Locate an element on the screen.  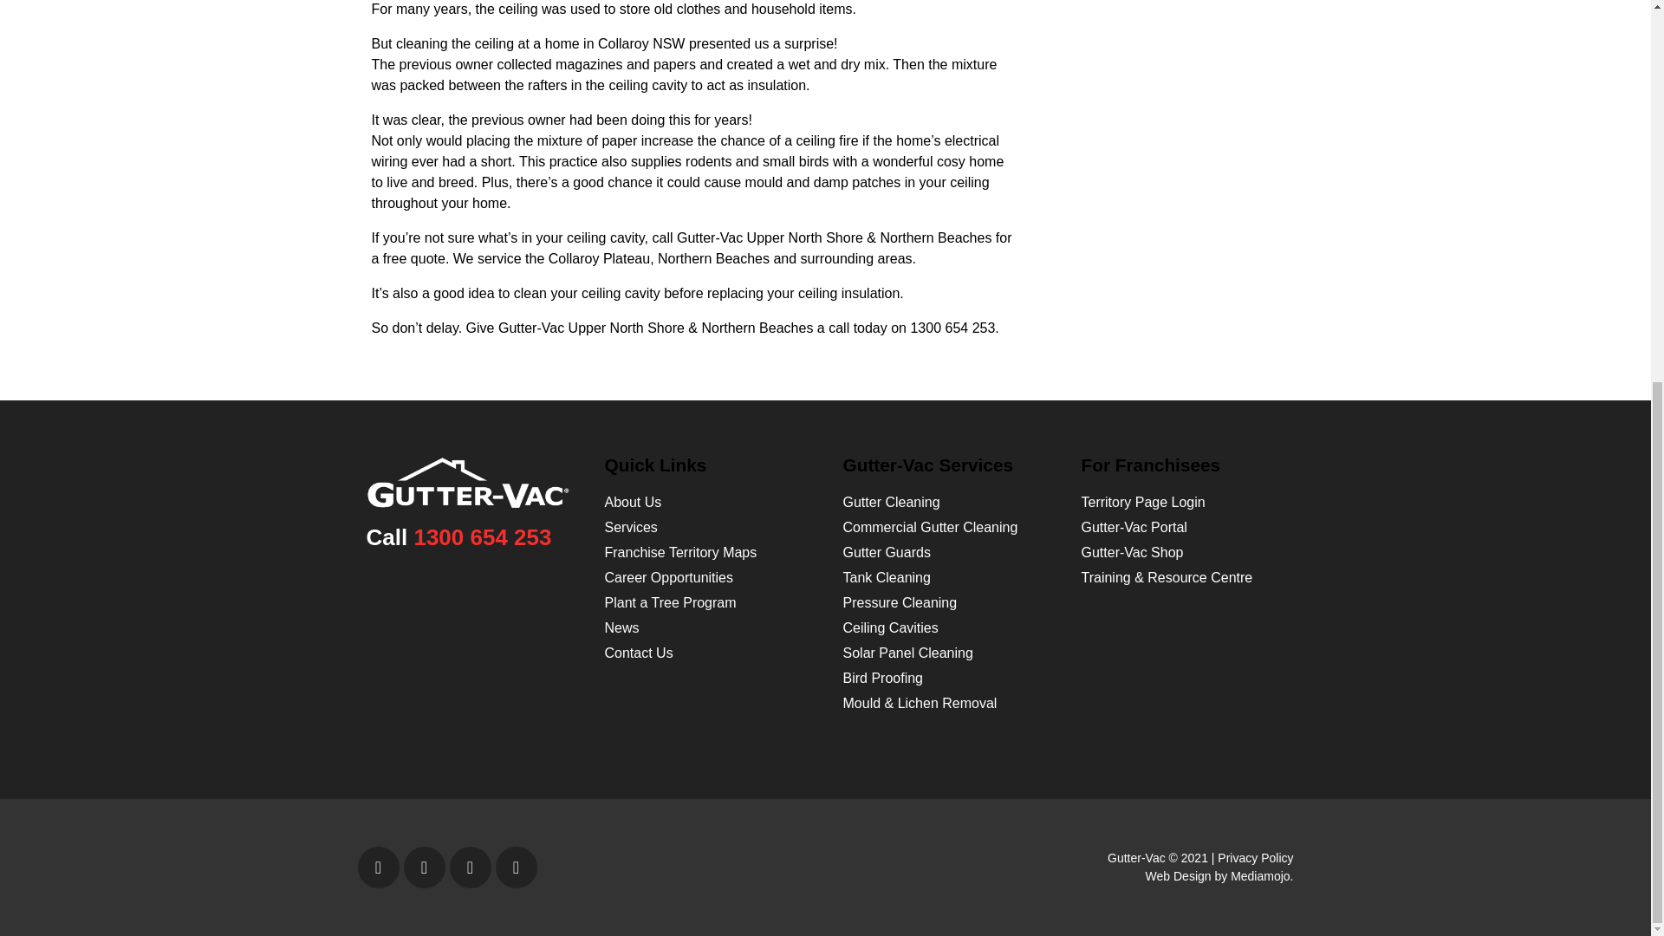
Plant a Tree Program is located at coordinates (671, 602).